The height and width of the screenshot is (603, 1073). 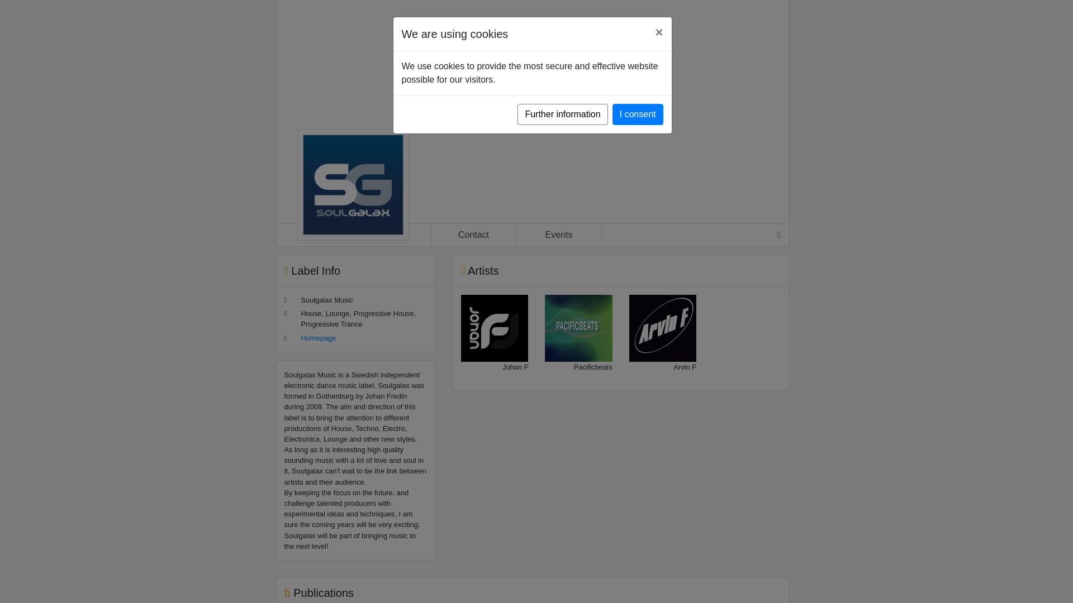 What do you see at coordinates (562, 114) in the screenshot?
I see `Further information` at bounding box center [562, 114].